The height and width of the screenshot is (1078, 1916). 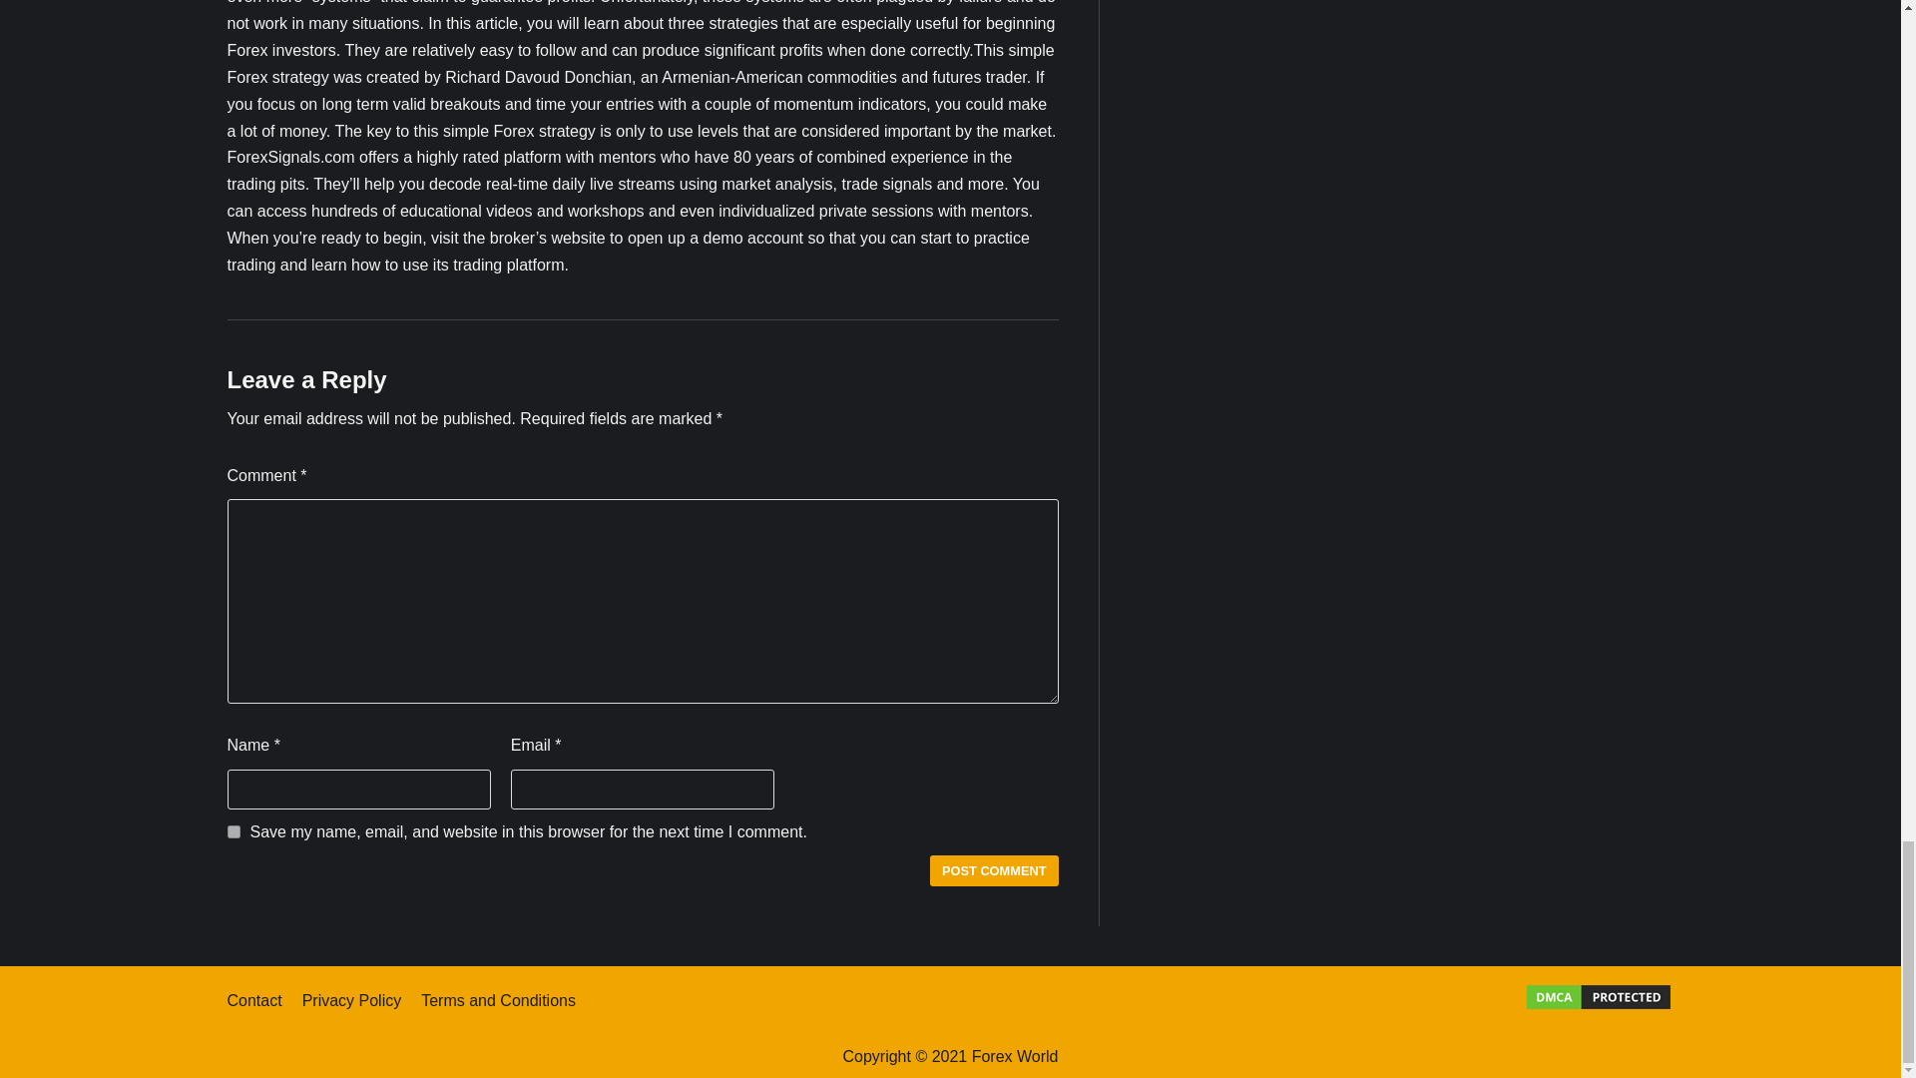 I want to click on DMCA.com Protection Status, so click(x=1598, y=1006).